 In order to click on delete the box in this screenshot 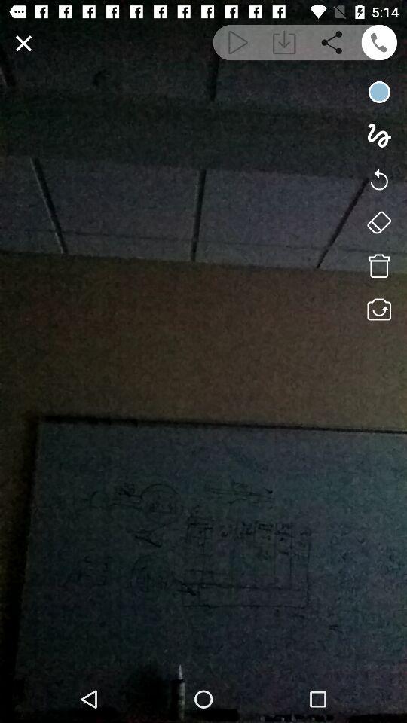, I will do `click(378, 266)`.